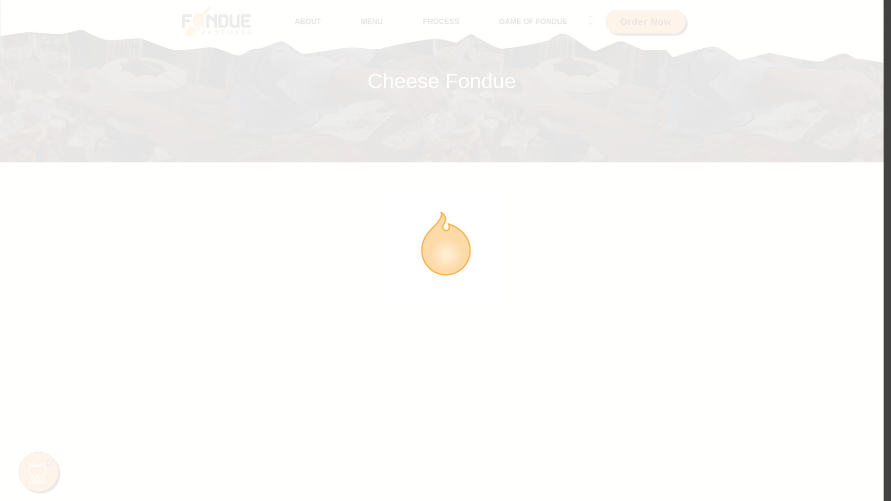 Image resolution: width=891 pixels, height=501 pixels. Describe the element at coordinates (372, 21) in the screenshot. I see `MENU` at that location.